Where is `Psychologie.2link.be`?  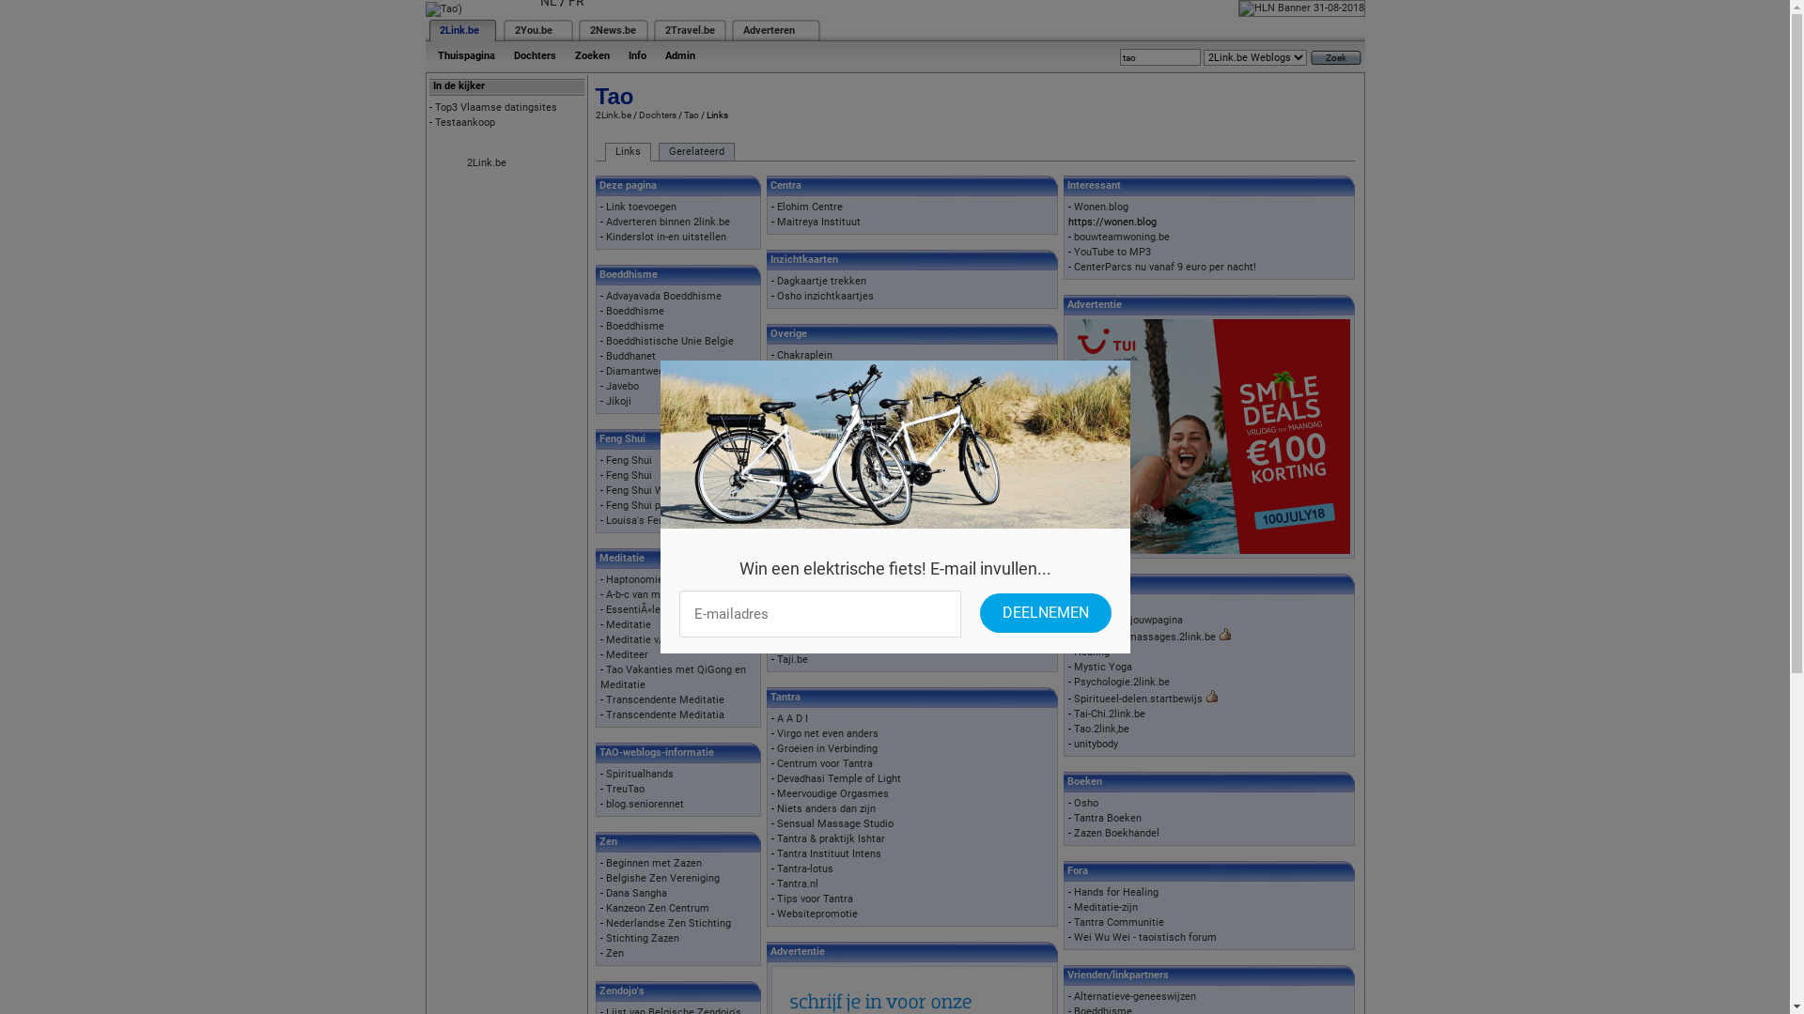
Psychologie.2link.be is located at coordinates (1121, 682).